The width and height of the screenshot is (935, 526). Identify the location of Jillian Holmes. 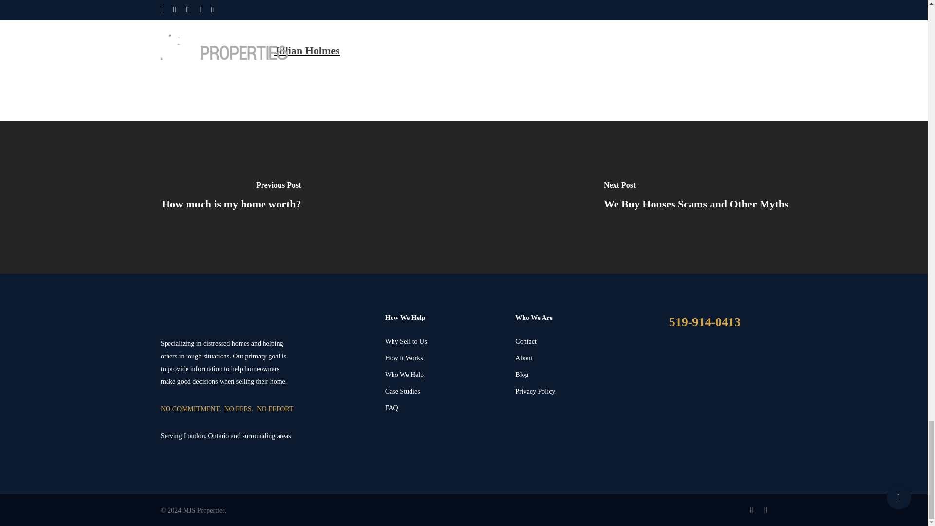
(306, 50).